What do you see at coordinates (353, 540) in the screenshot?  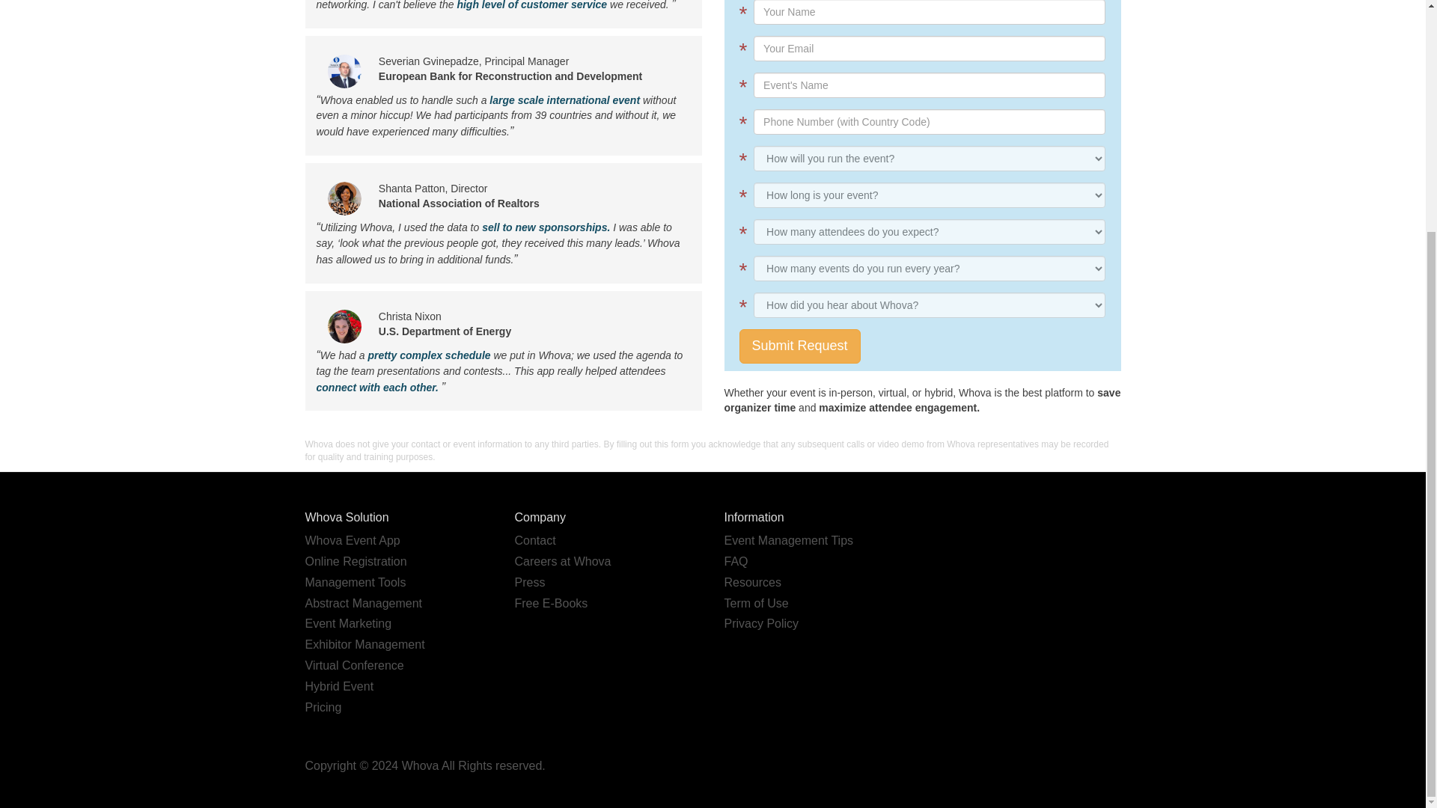 I see `Whova Event App` at bounding box center [353, 540].